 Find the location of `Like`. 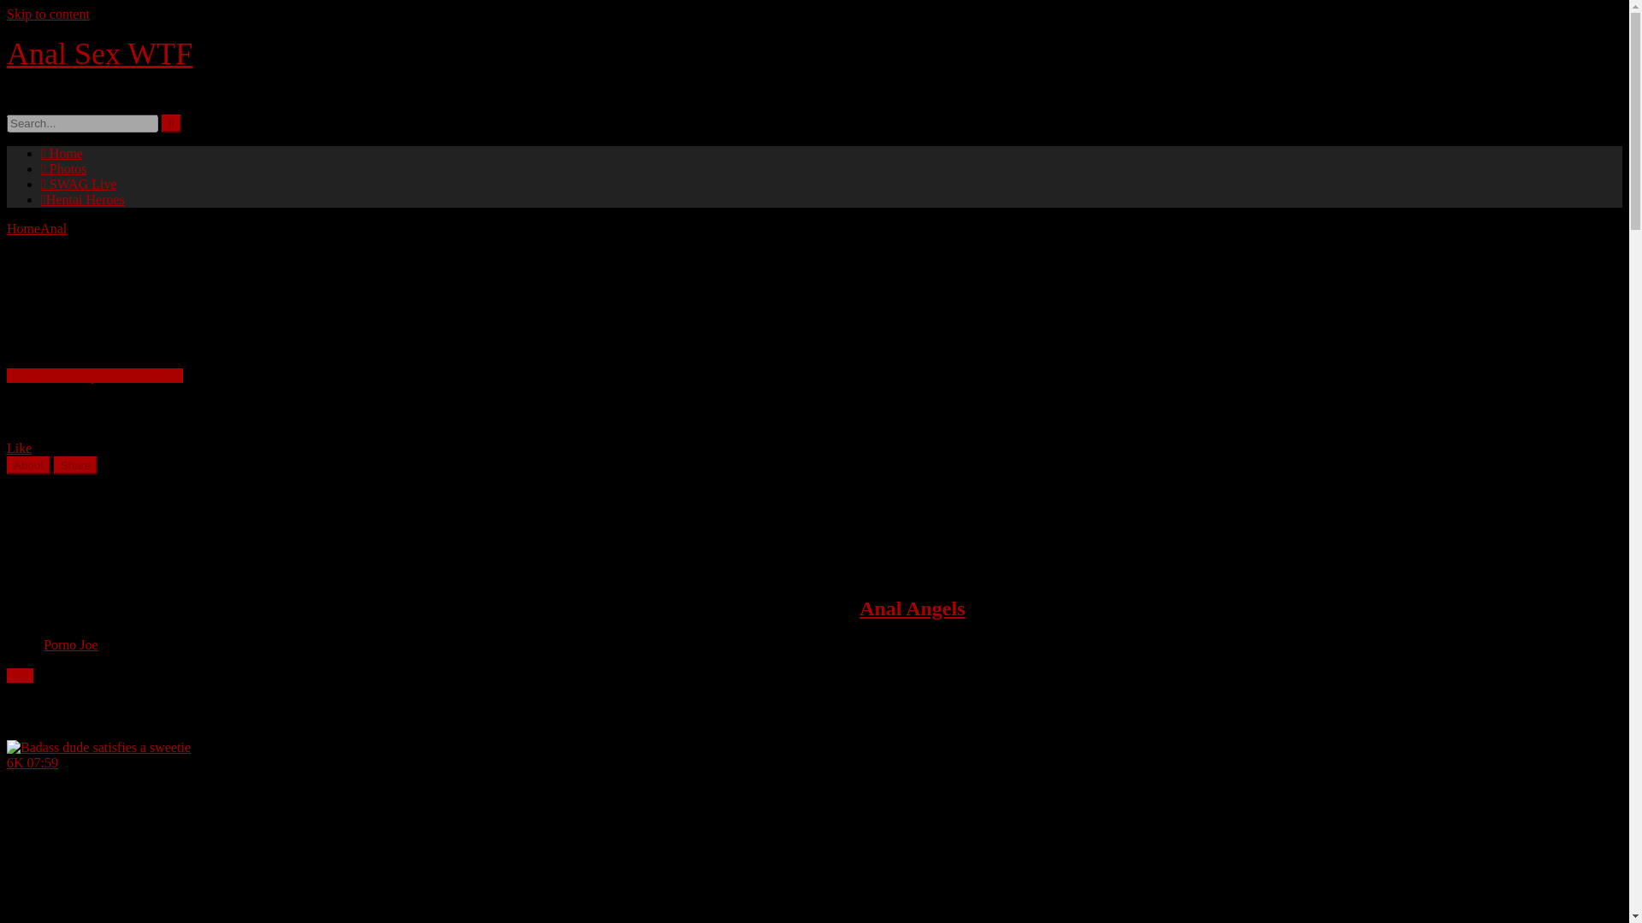

Like is located at coordinates (19, 448).